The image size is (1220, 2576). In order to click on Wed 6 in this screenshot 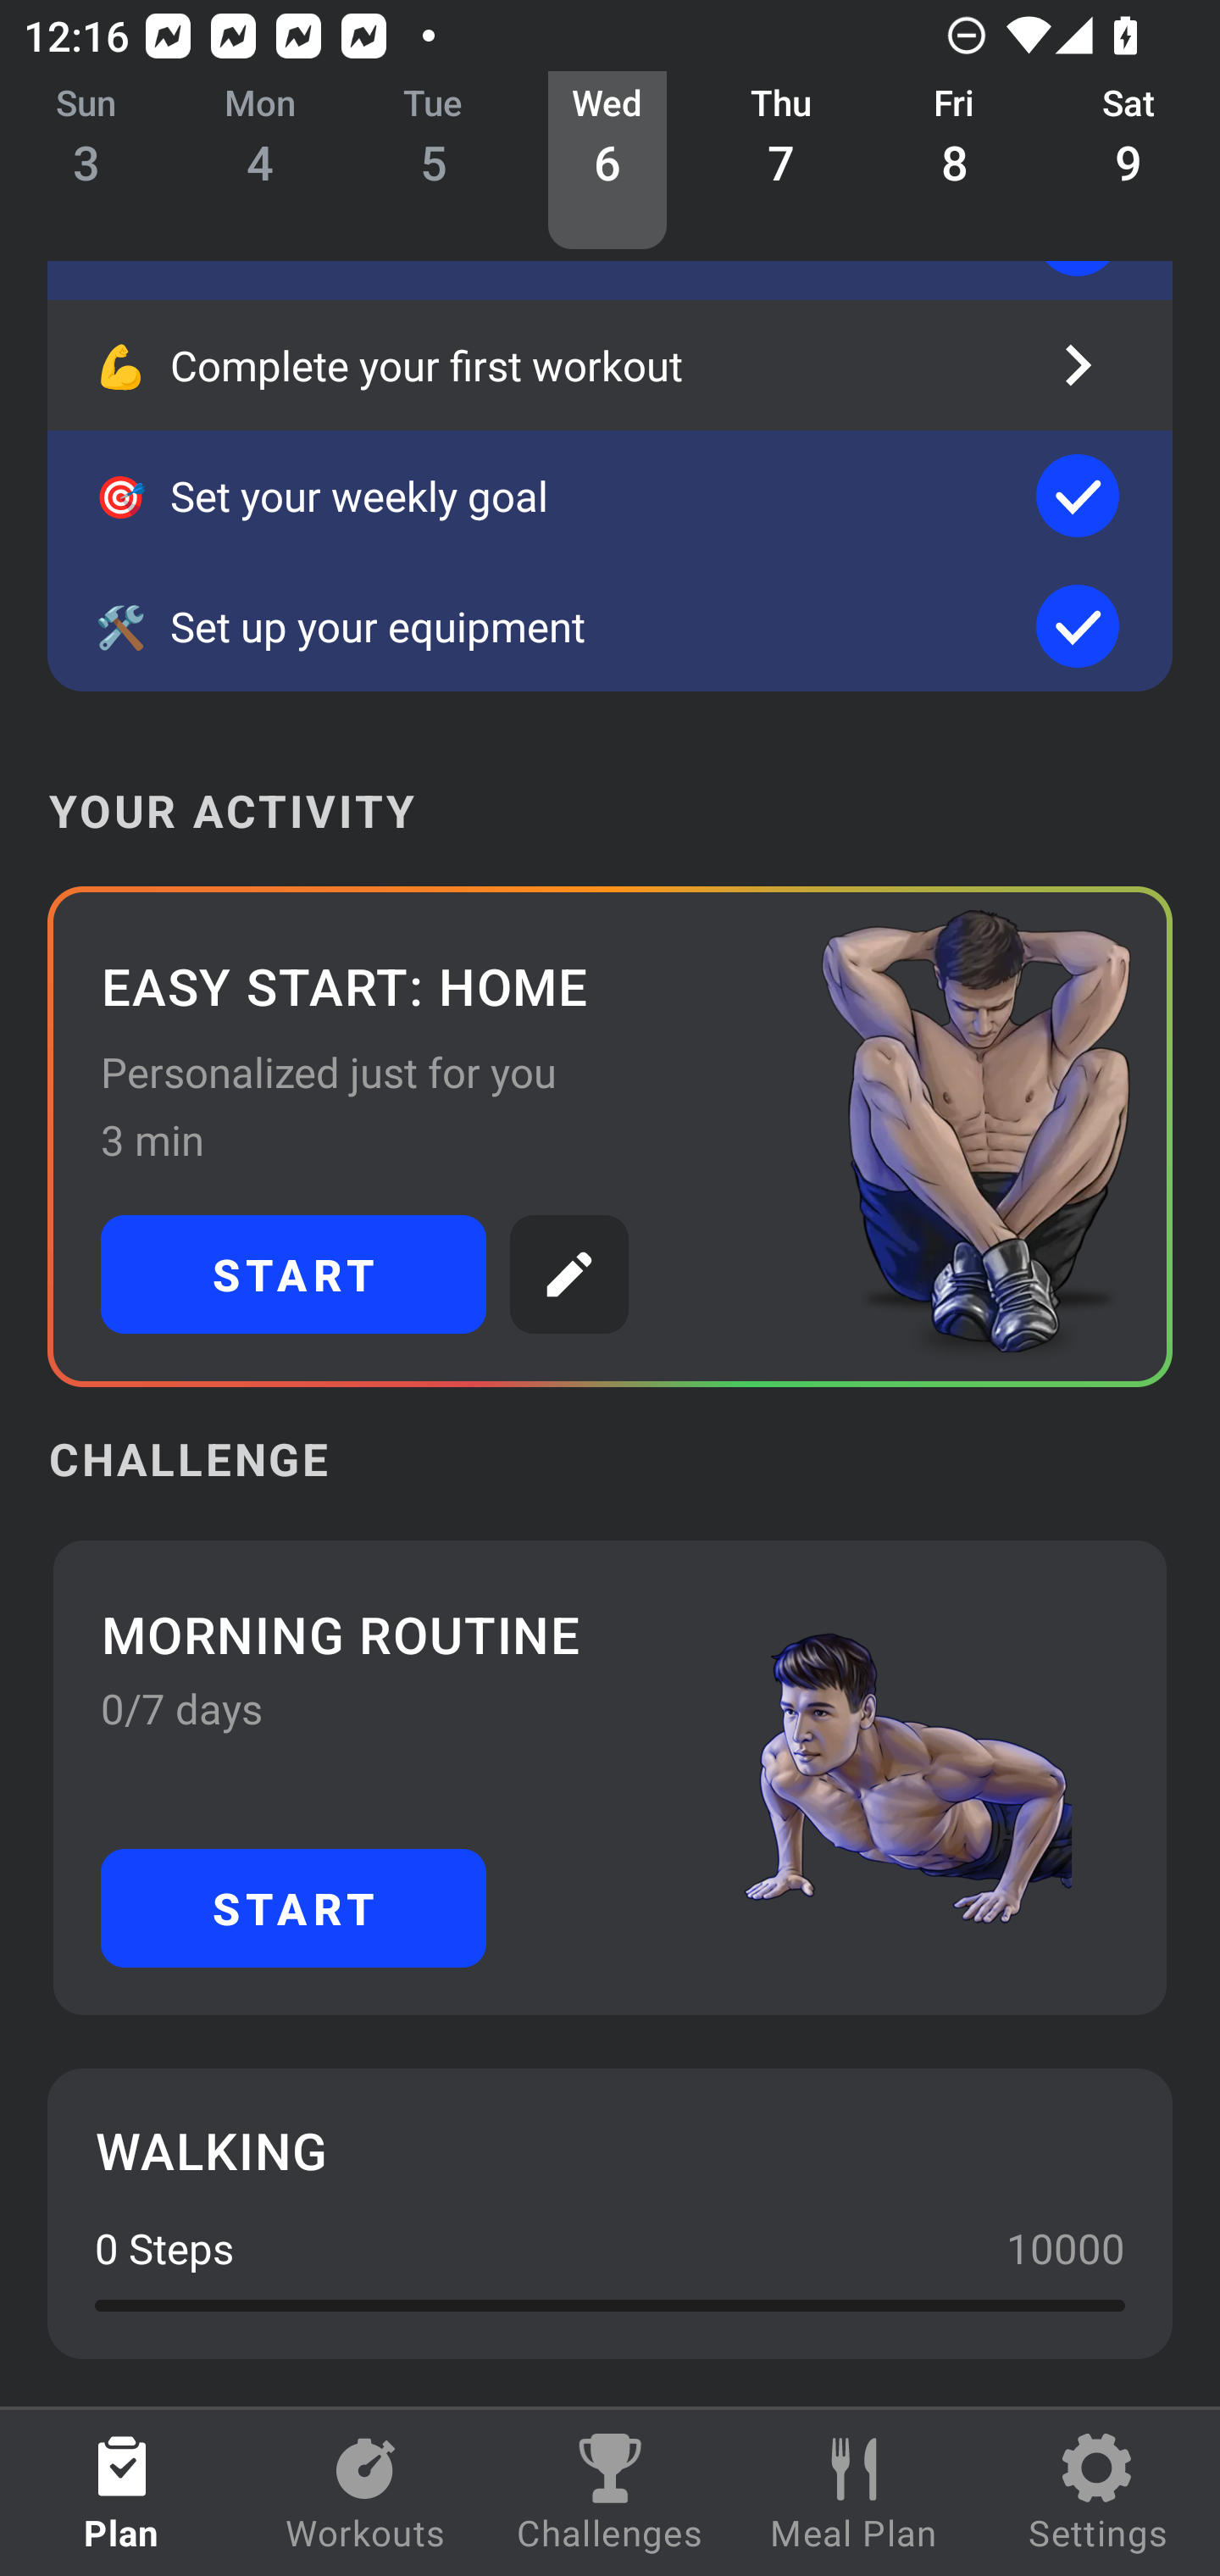, I will do `click(607, 161)`.